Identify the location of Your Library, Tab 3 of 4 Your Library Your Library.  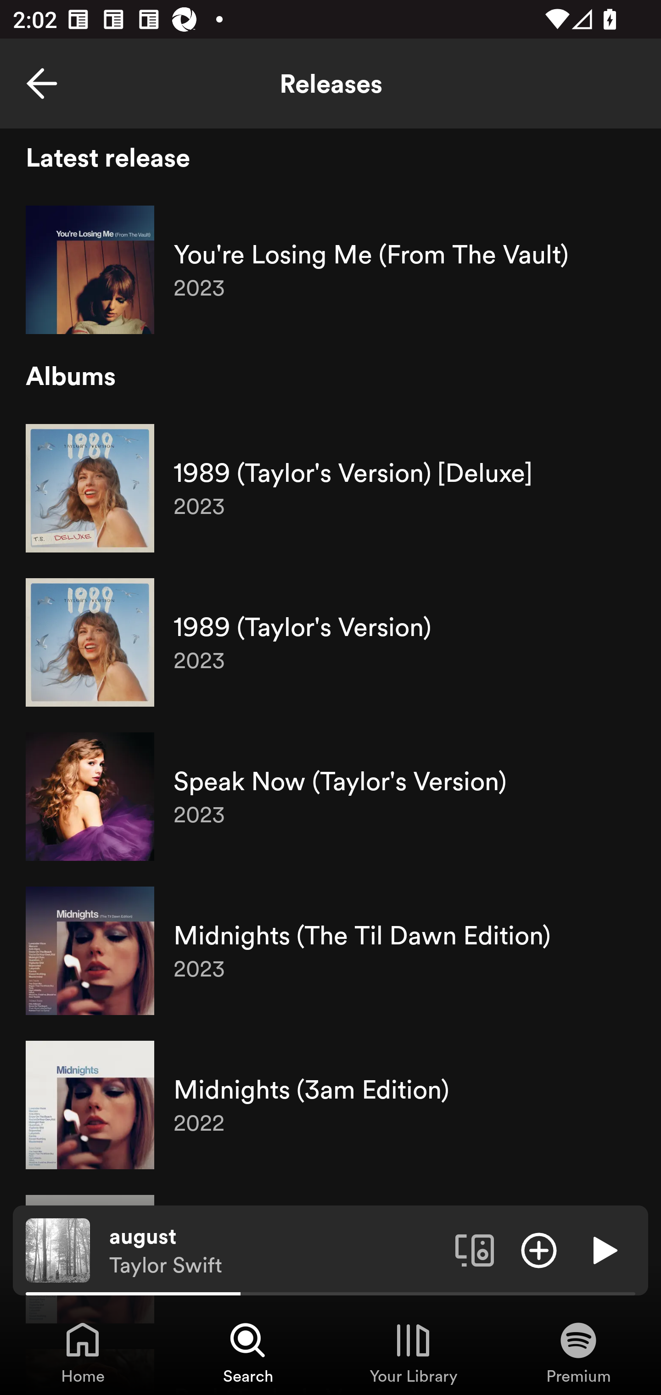
(413, 1352).